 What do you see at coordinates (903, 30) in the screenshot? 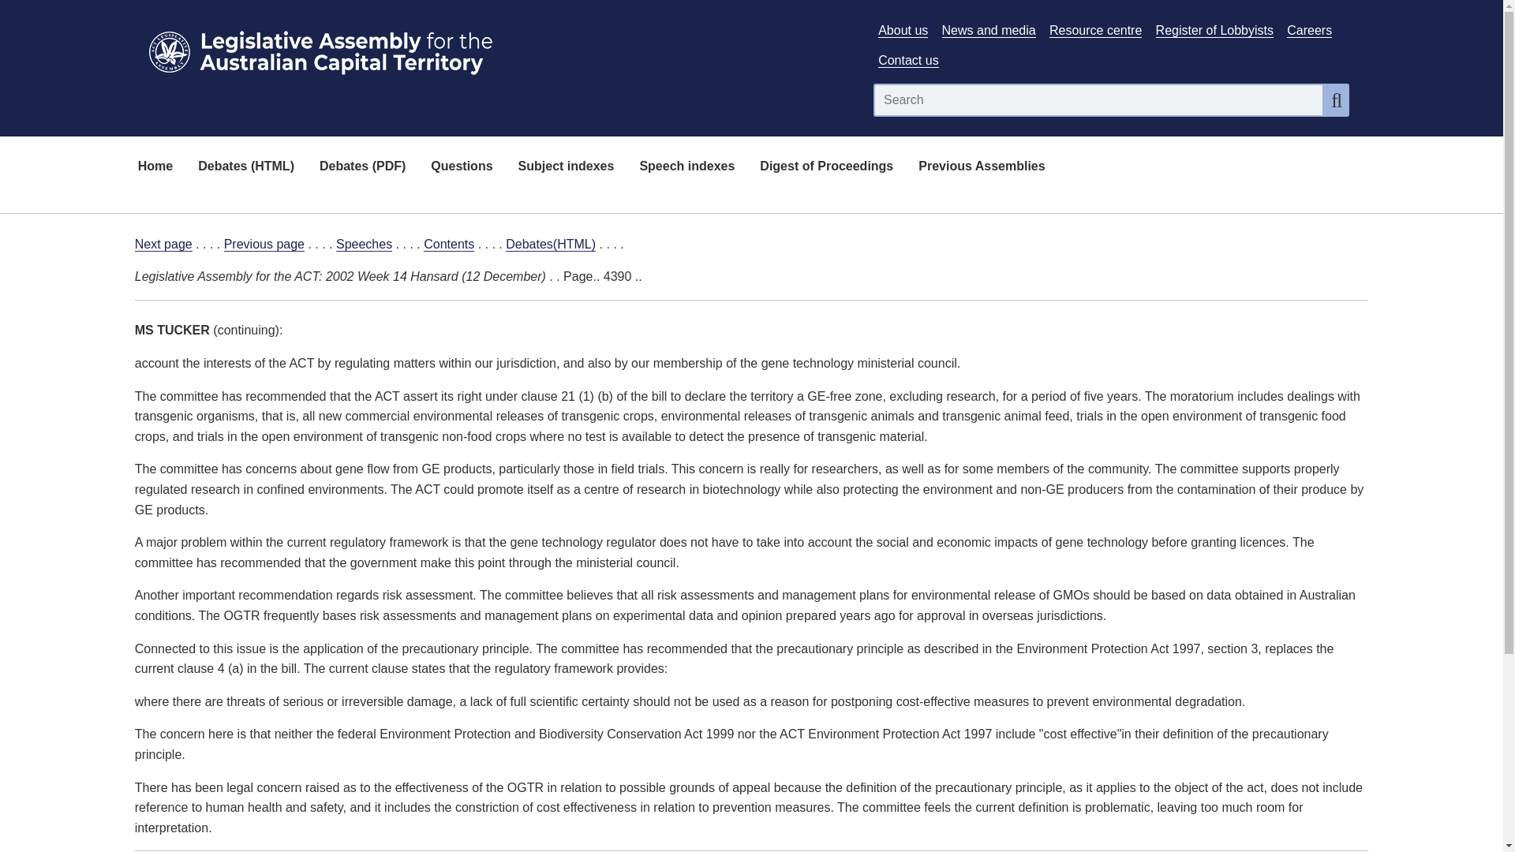
I see `About us` at bounding box center [903, 30].